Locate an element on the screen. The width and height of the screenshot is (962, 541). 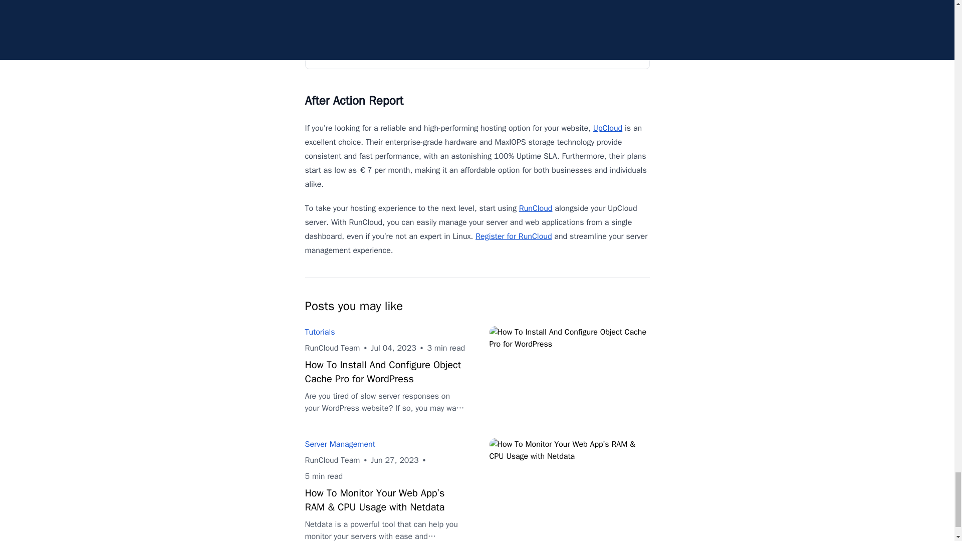
Register for RunCloud is located at coordinates (513, 236).